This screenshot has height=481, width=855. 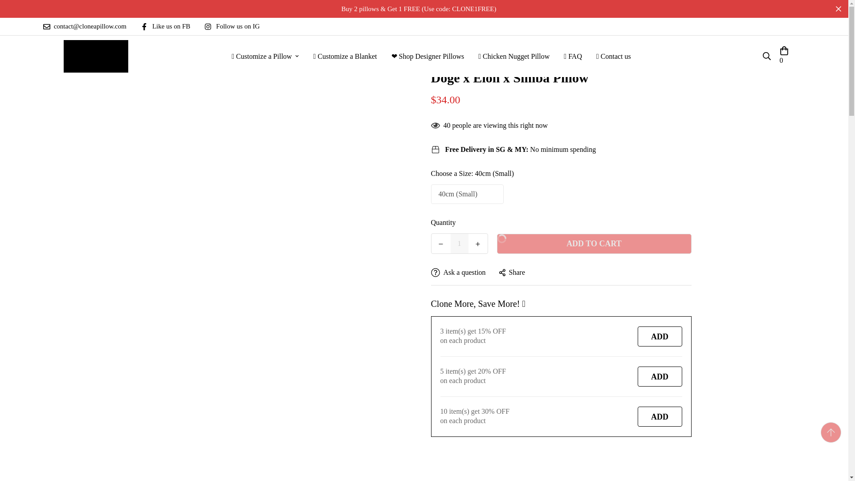 I want to click on Back to the home page, so click(x=346, y=48).